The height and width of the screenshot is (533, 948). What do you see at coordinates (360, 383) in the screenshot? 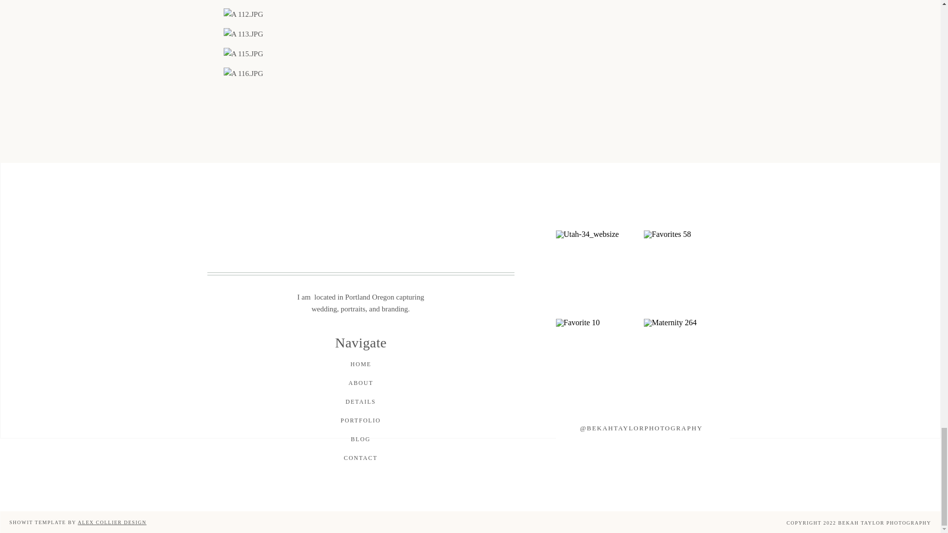
I see `ABOUT` at bounding box center [360, 383].